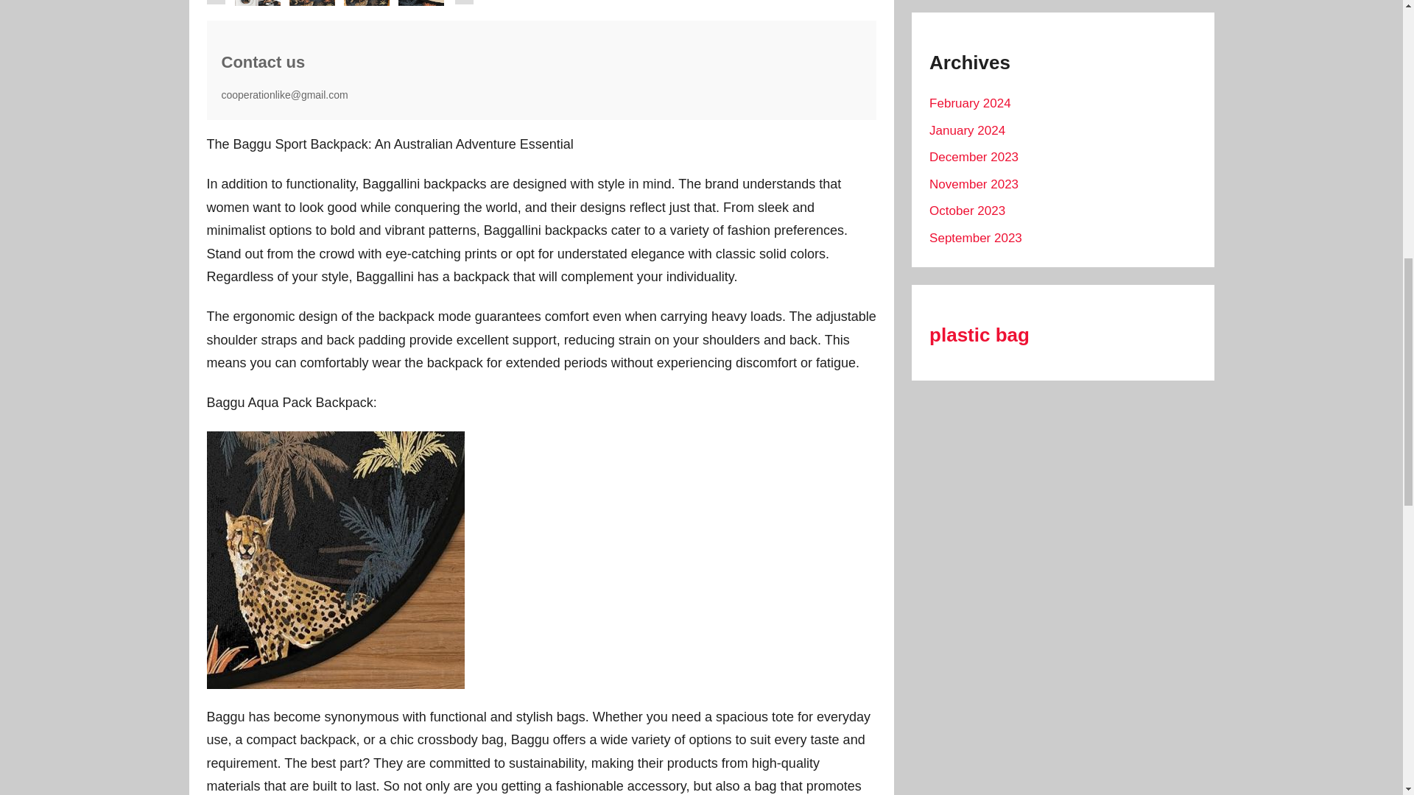 This screenshot has height=795, width=1414. I want to click on September 2023, so click(975, 238).